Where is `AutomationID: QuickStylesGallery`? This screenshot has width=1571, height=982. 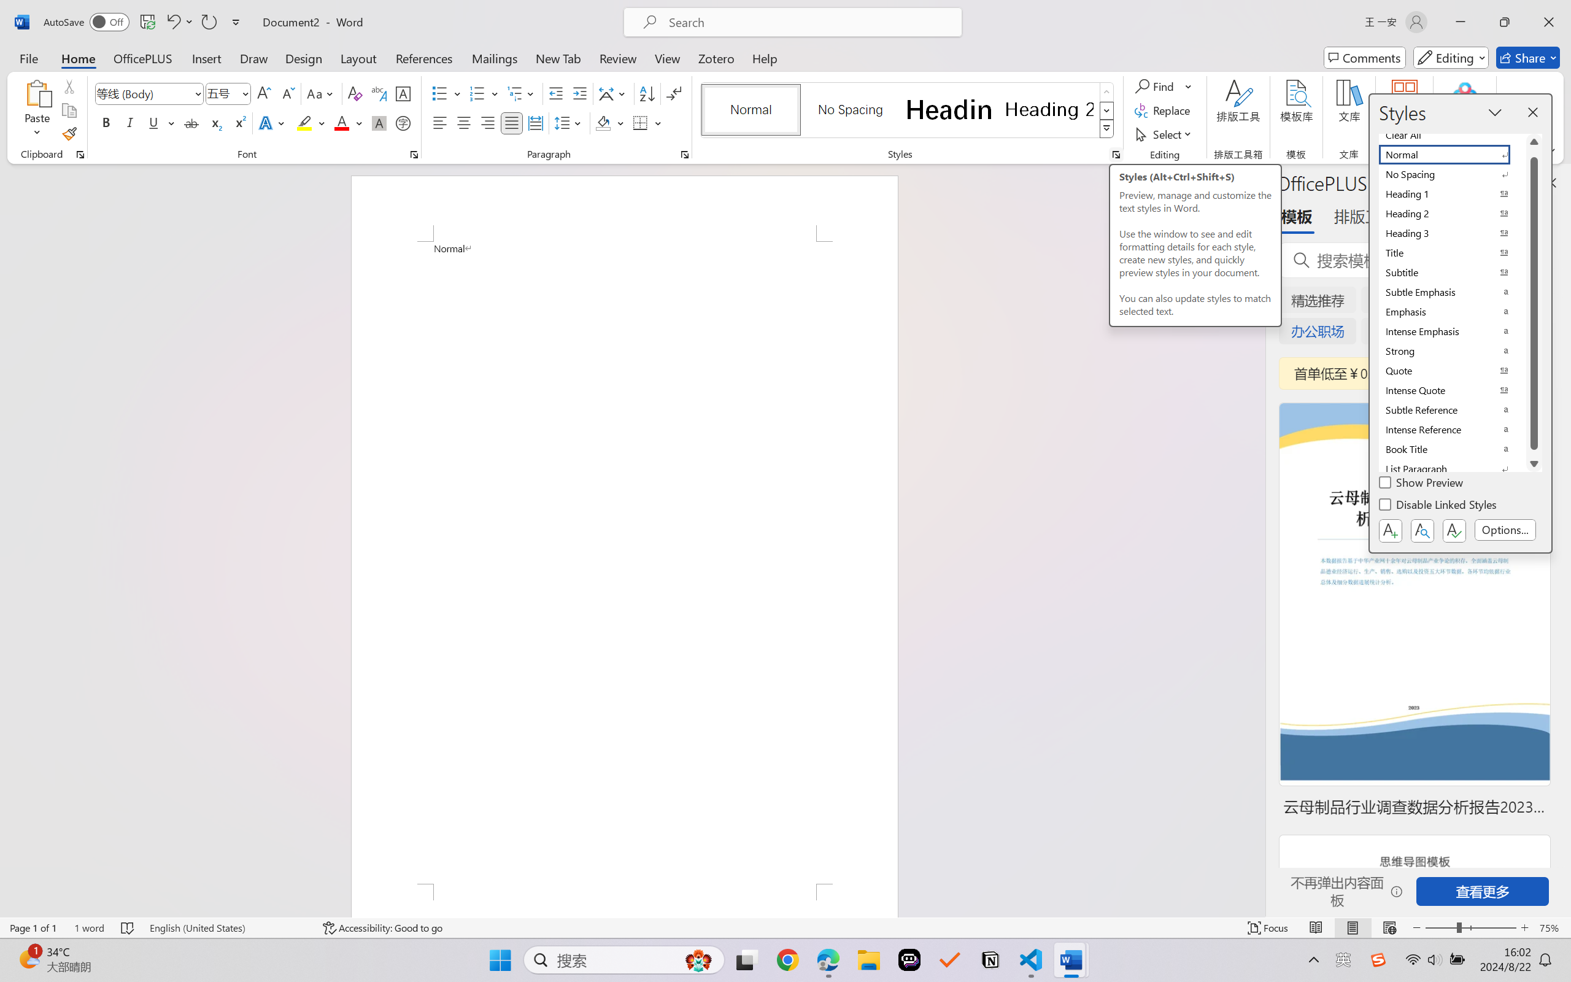 AutomationID: QuickStylesGallery is located at coordinates (908, 110).